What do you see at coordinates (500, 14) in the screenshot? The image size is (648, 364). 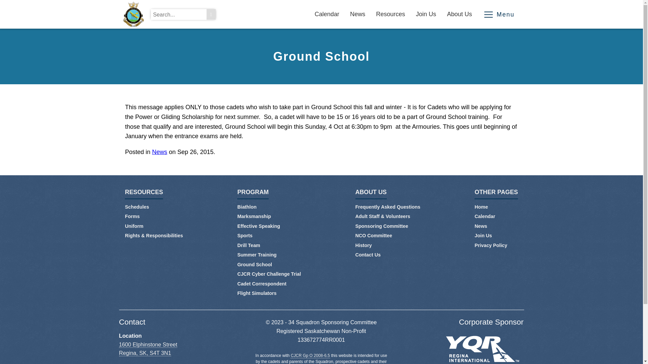 I see `Menu` at bounding box center [500, 14].